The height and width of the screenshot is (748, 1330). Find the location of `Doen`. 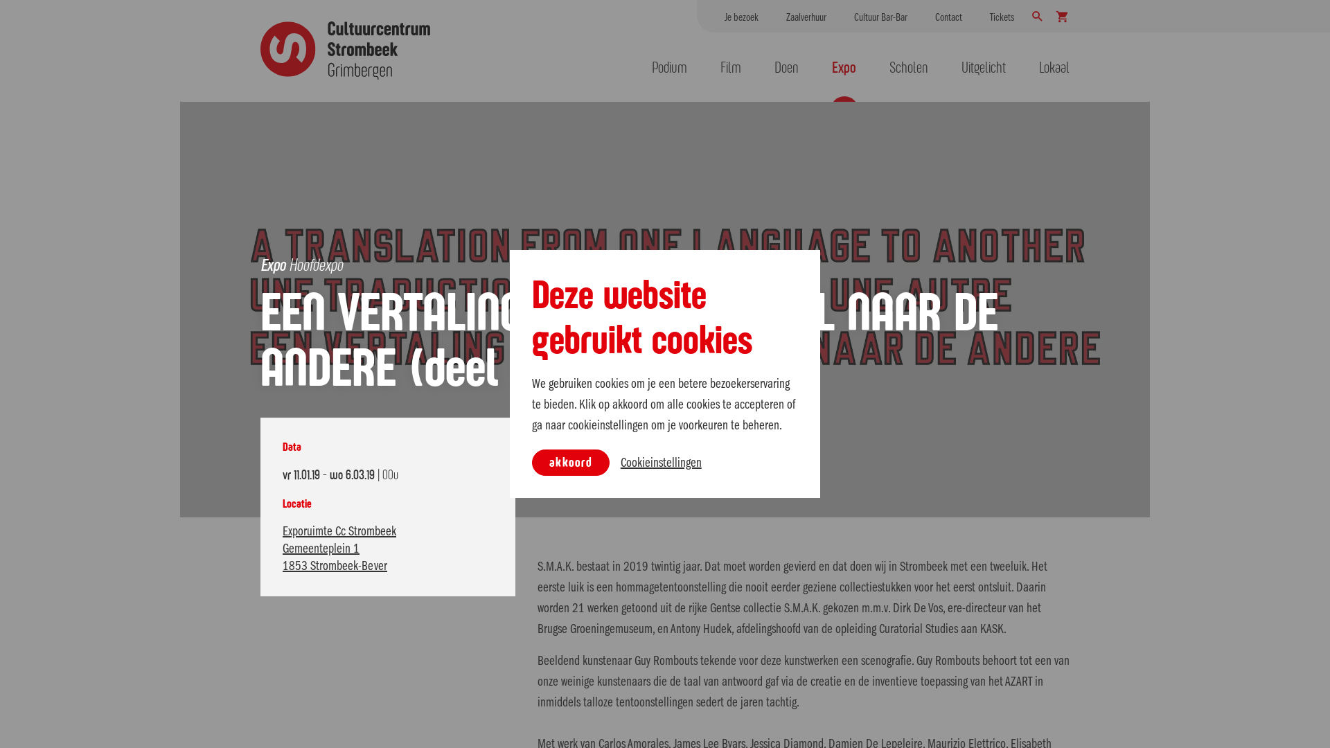

Doen is located at coordinates (787, 67).